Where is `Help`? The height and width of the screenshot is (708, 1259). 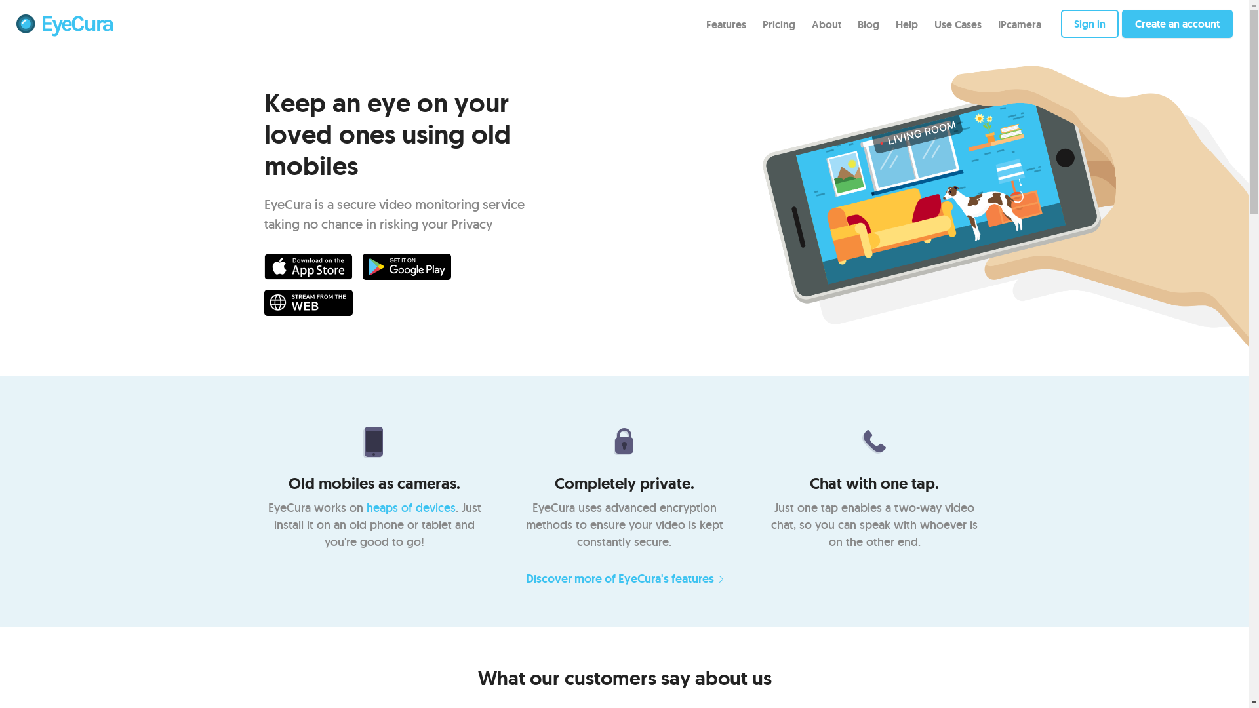 Help is located at coordinates (907, 24).